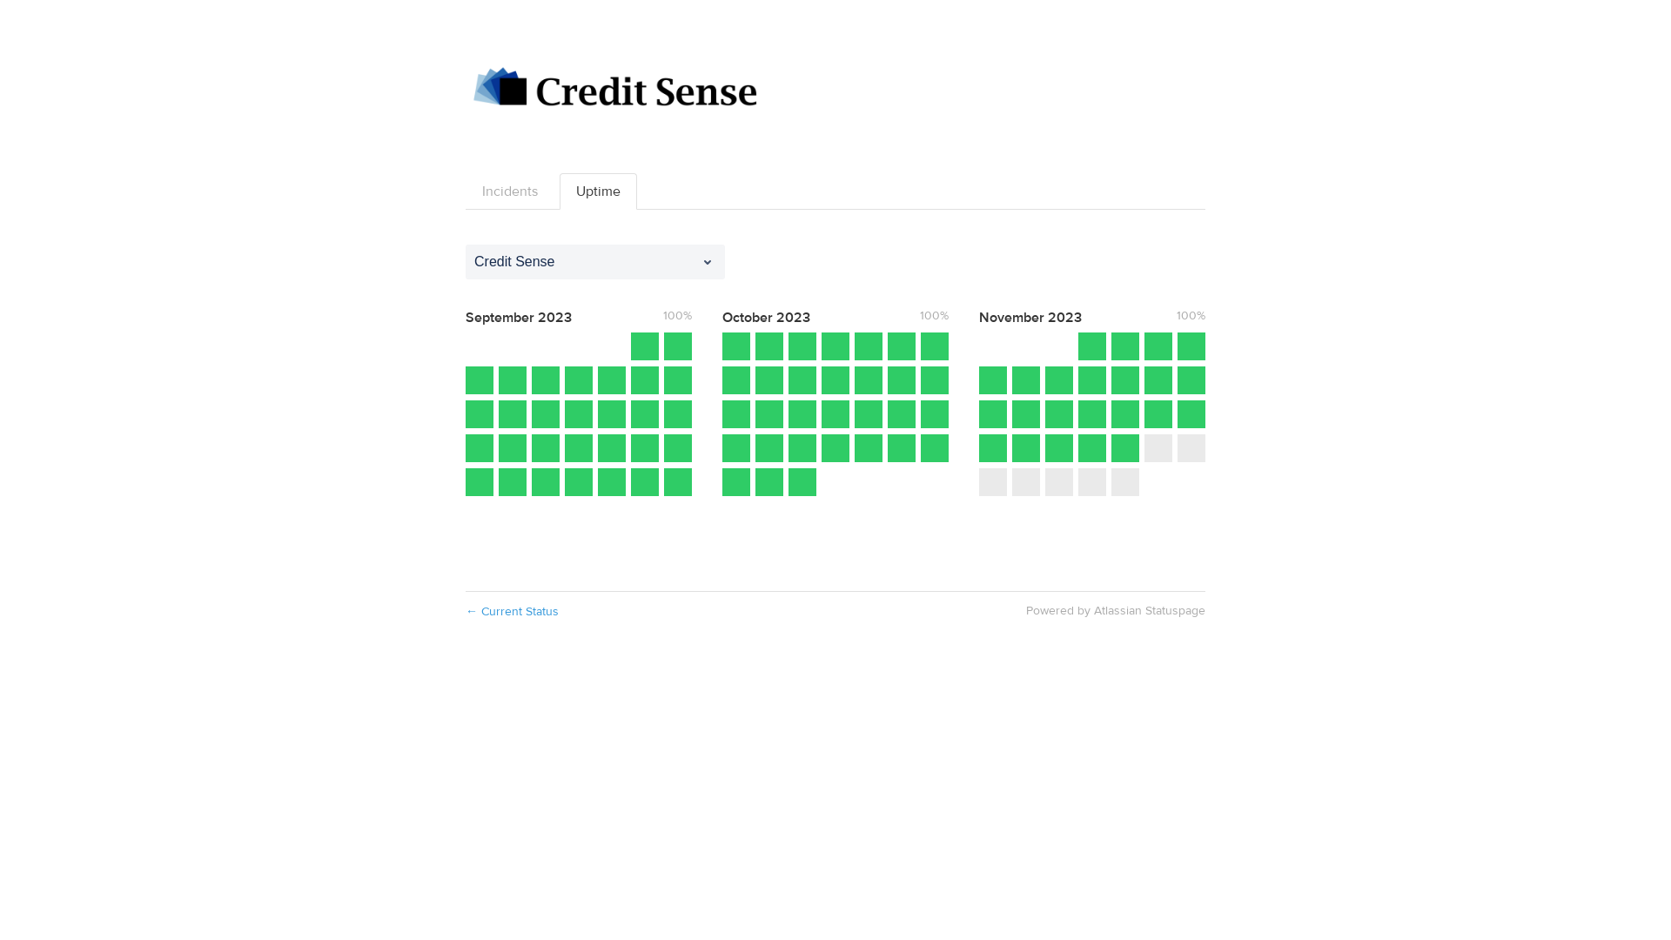 Image resolution: width=1671 pixels, height=940 pixels. What do you see at coordinates (1116, 611) in the screenshot?
I see `Powered by Atlassian Statuspage` at bounding box center [1116, 611].